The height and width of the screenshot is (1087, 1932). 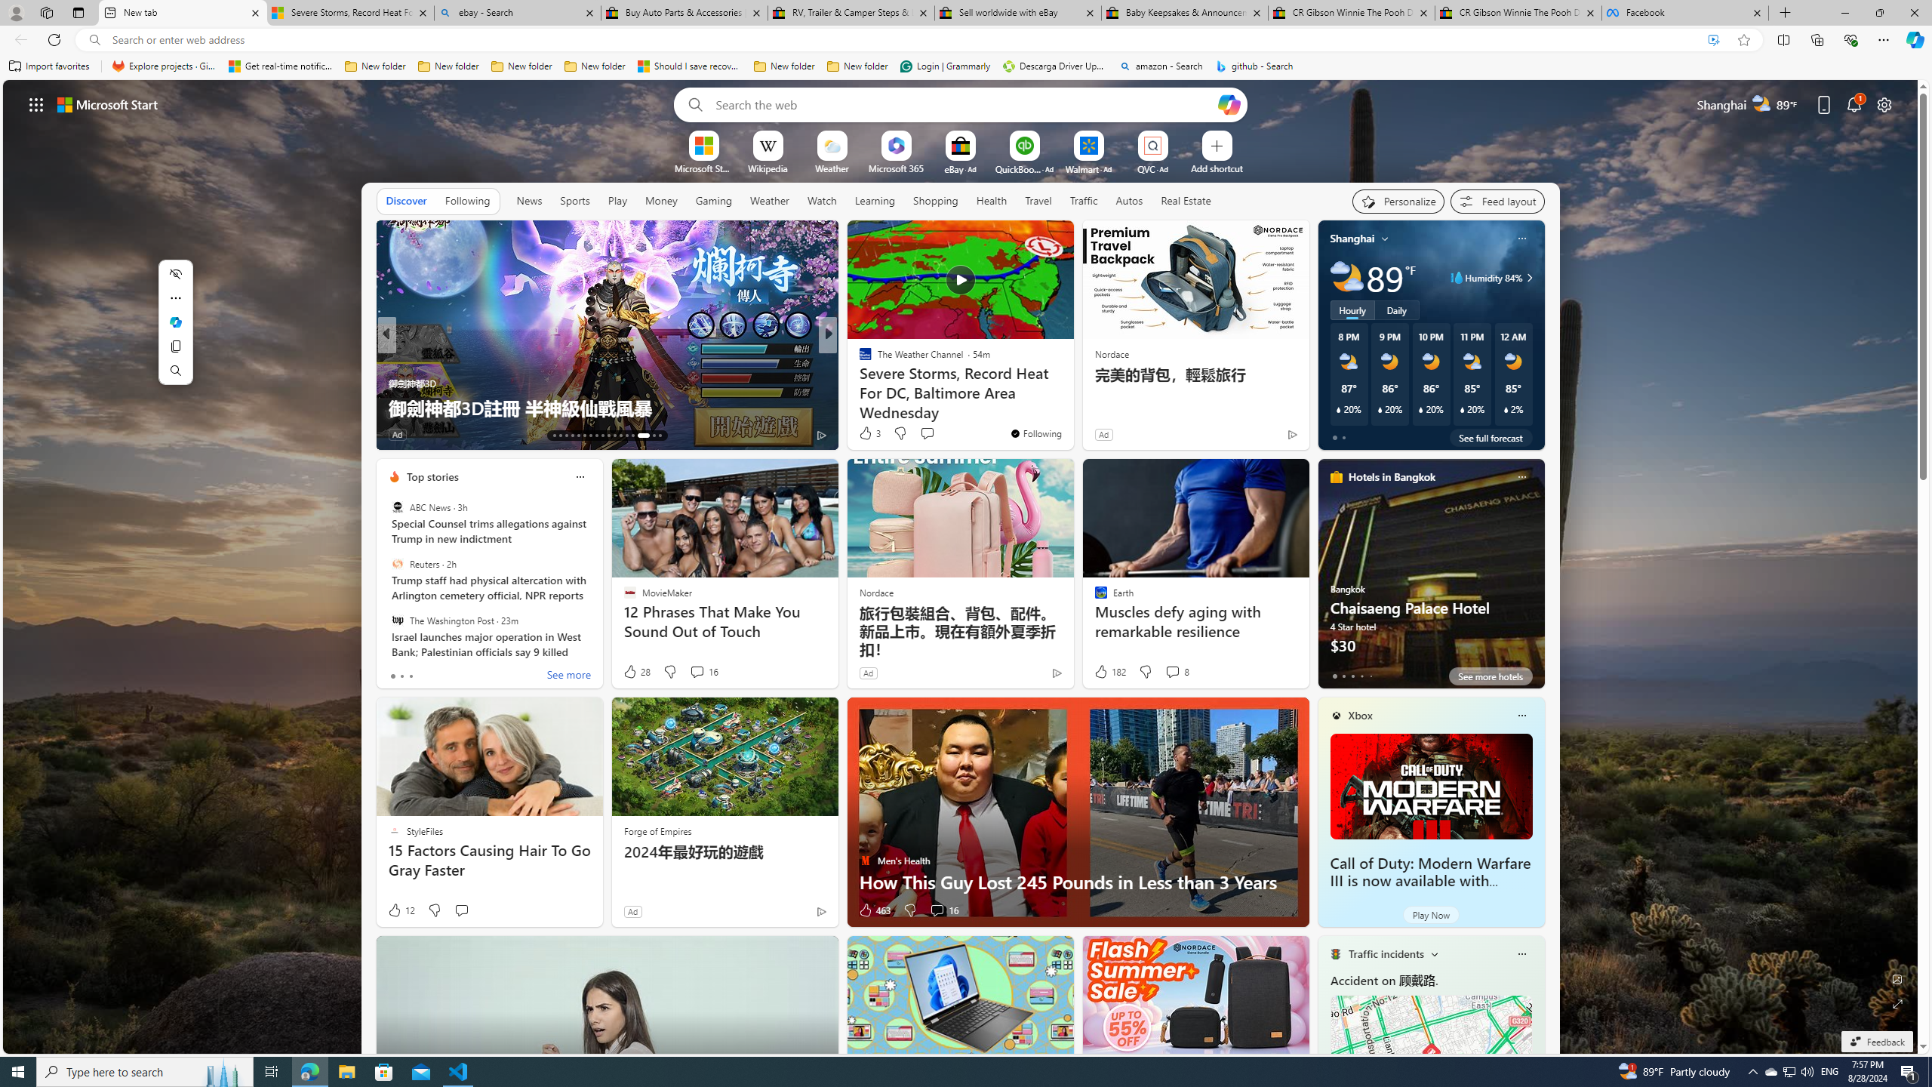 I want to click on View comments 167 Comment, so click(x=9, y=434).